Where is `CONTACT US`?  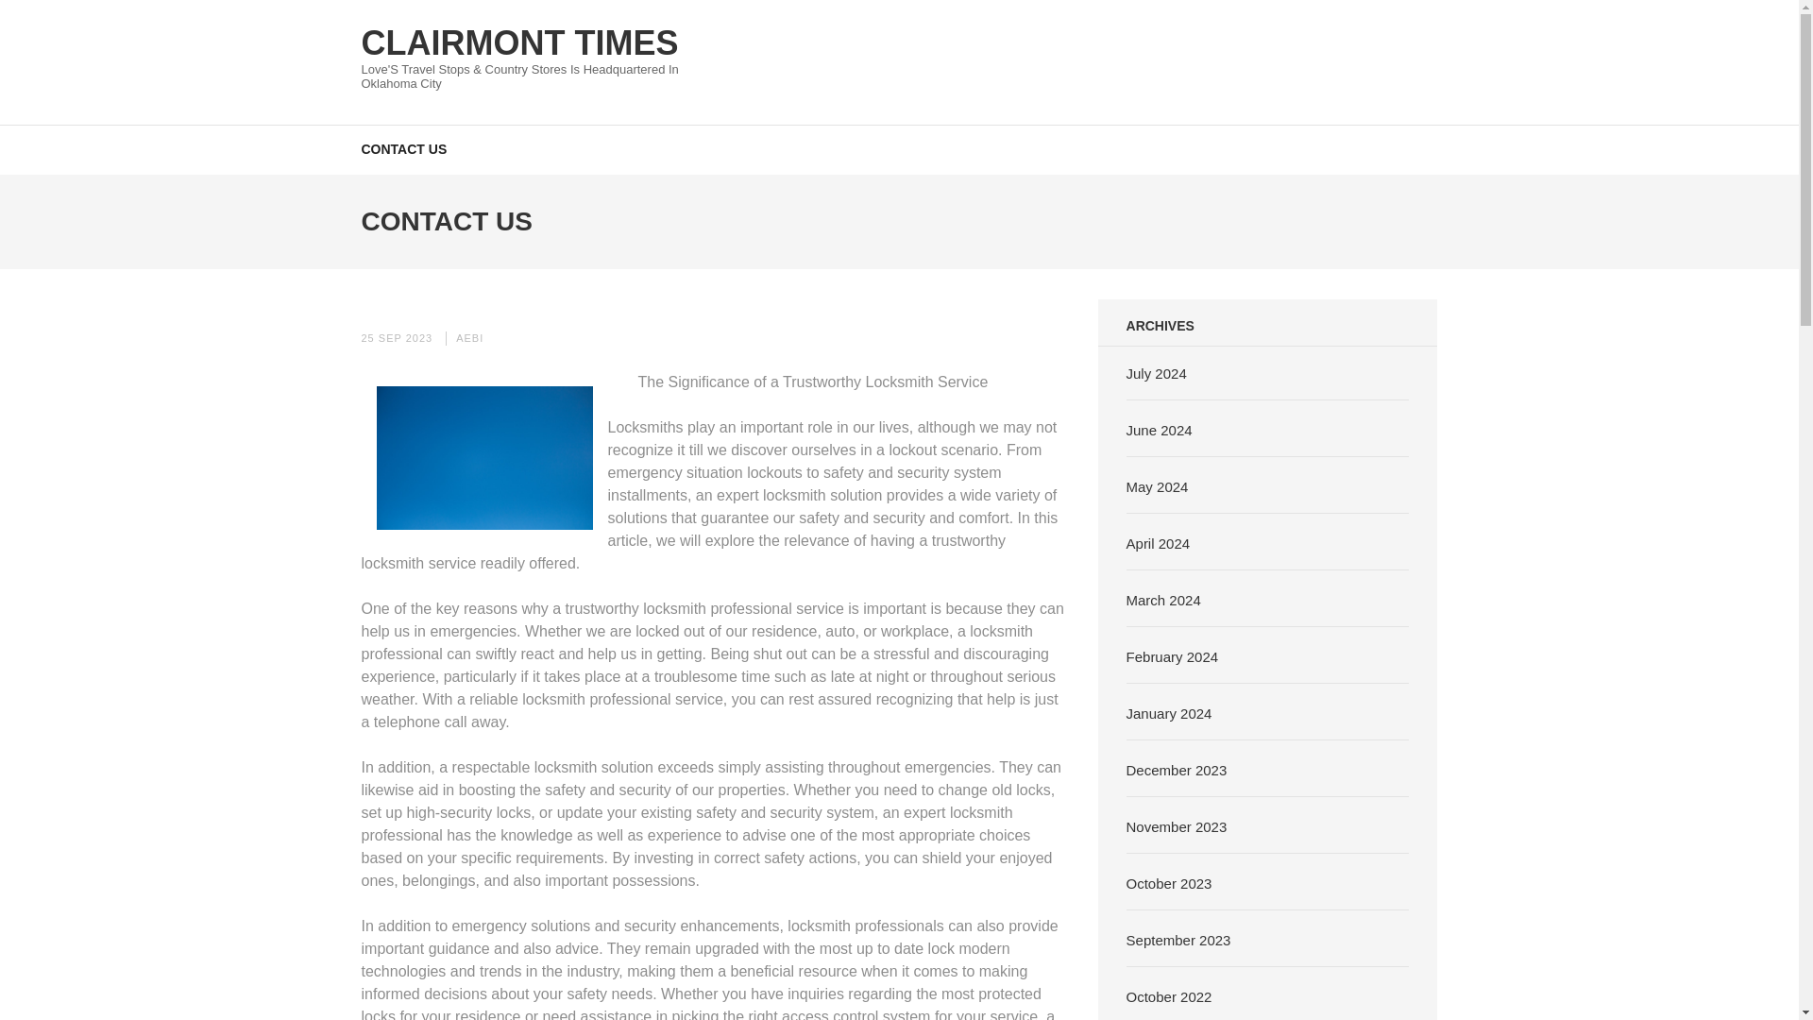
CONTACT US is located at coordinates (403, 147).